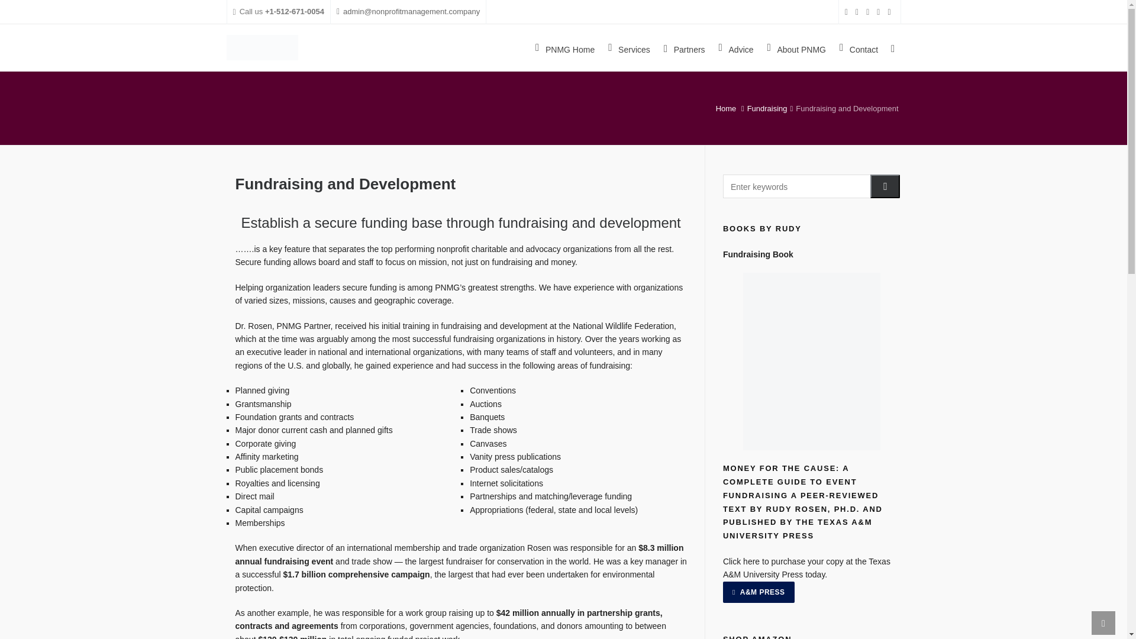  I want to click on PNMG Home, so click(564, 47).